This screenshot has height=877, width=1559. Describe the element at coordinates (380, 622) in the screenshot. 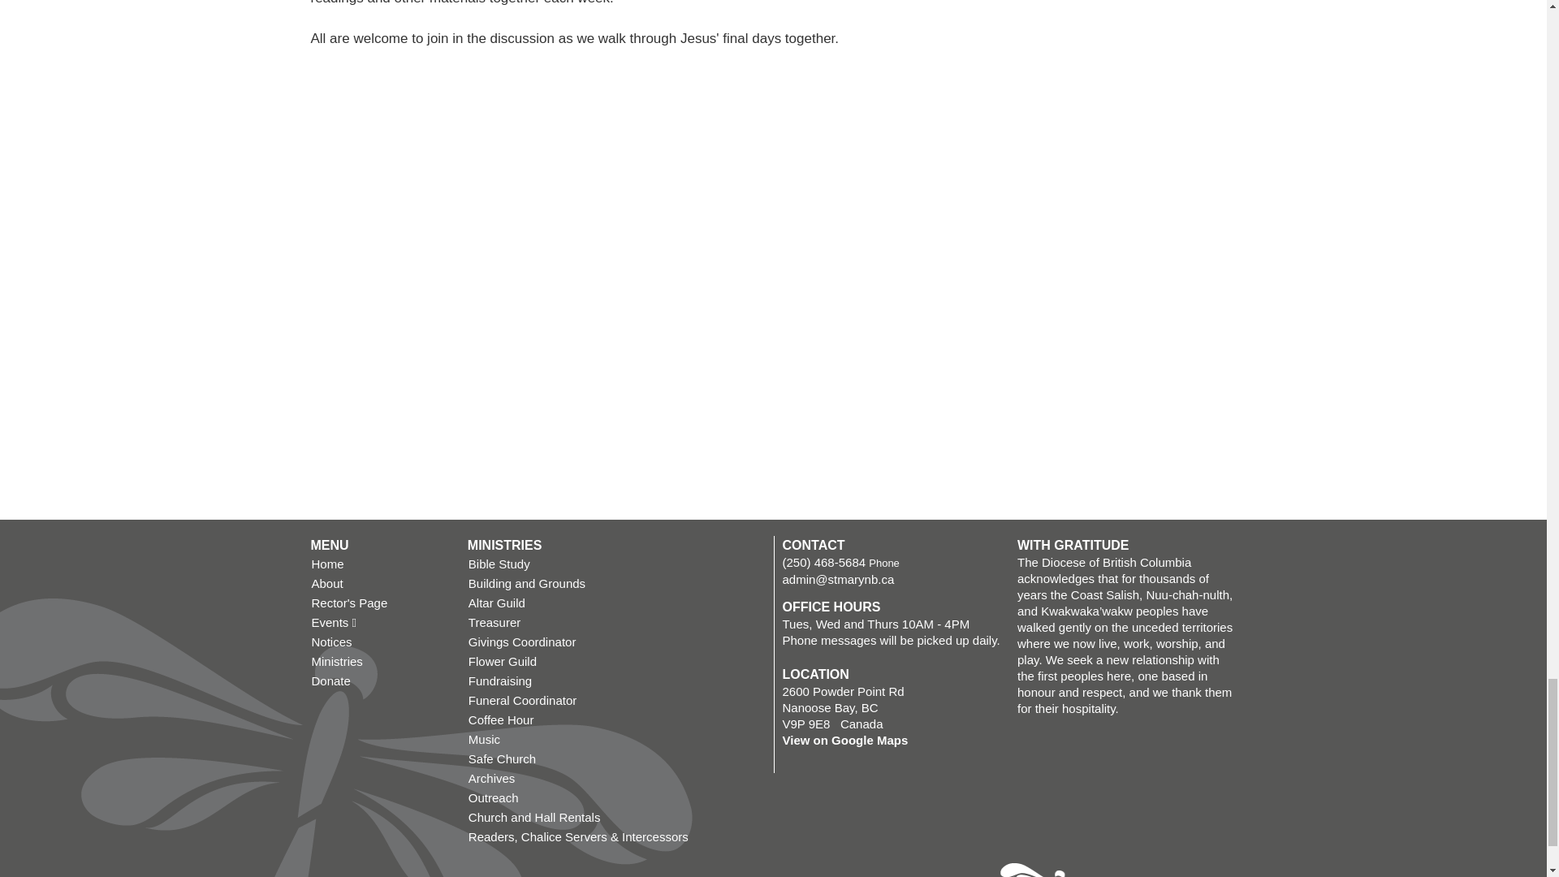

I see `Events` at that location.